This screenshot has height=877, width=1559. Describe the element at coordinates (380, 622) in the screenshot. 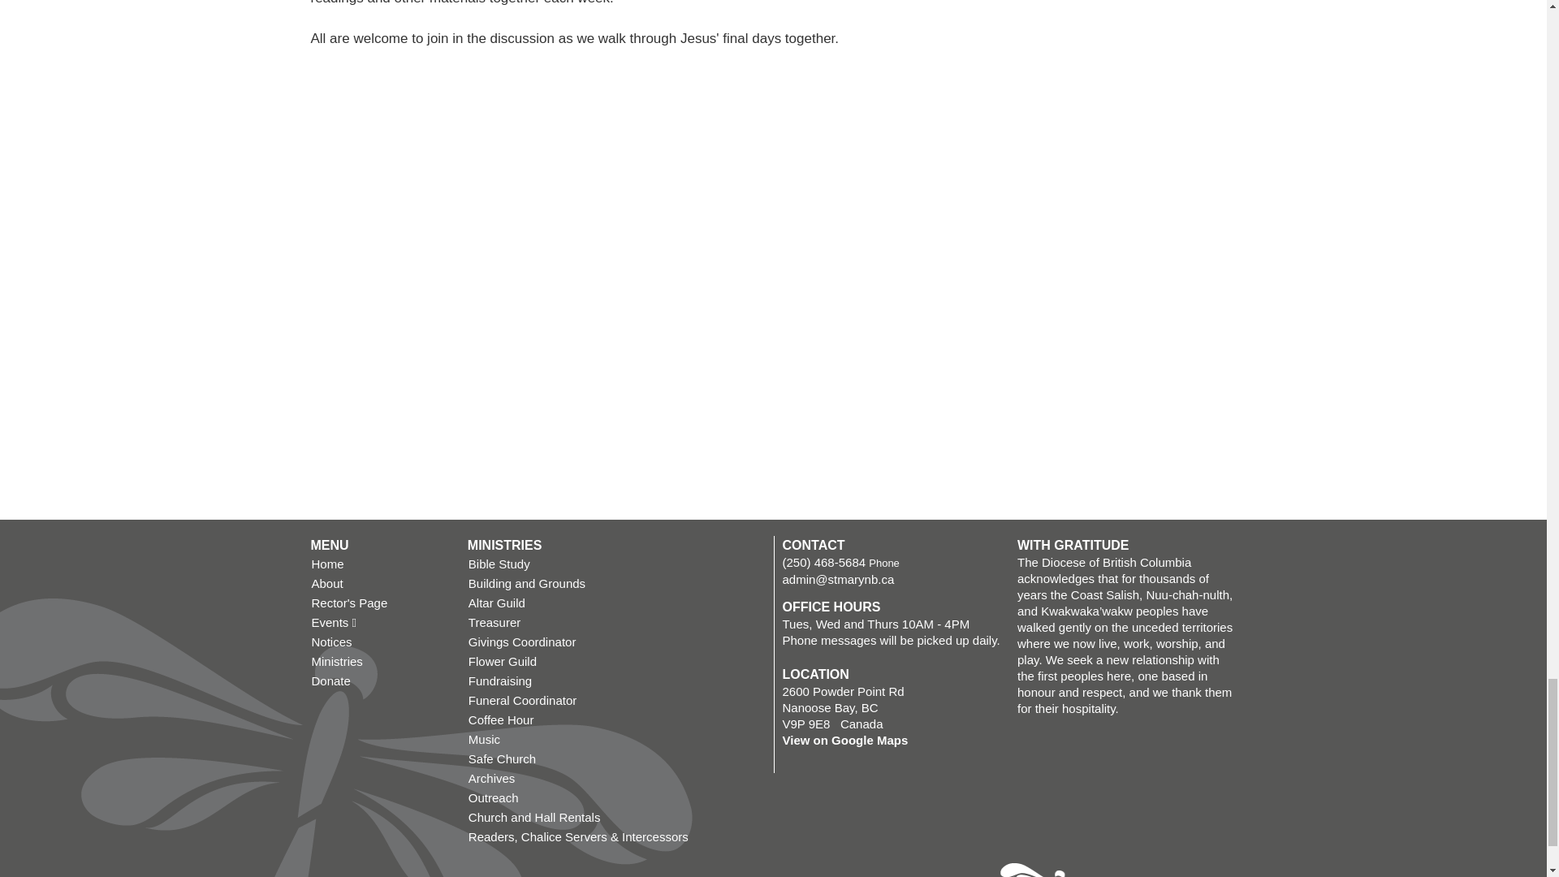

I see `Events` at that location.